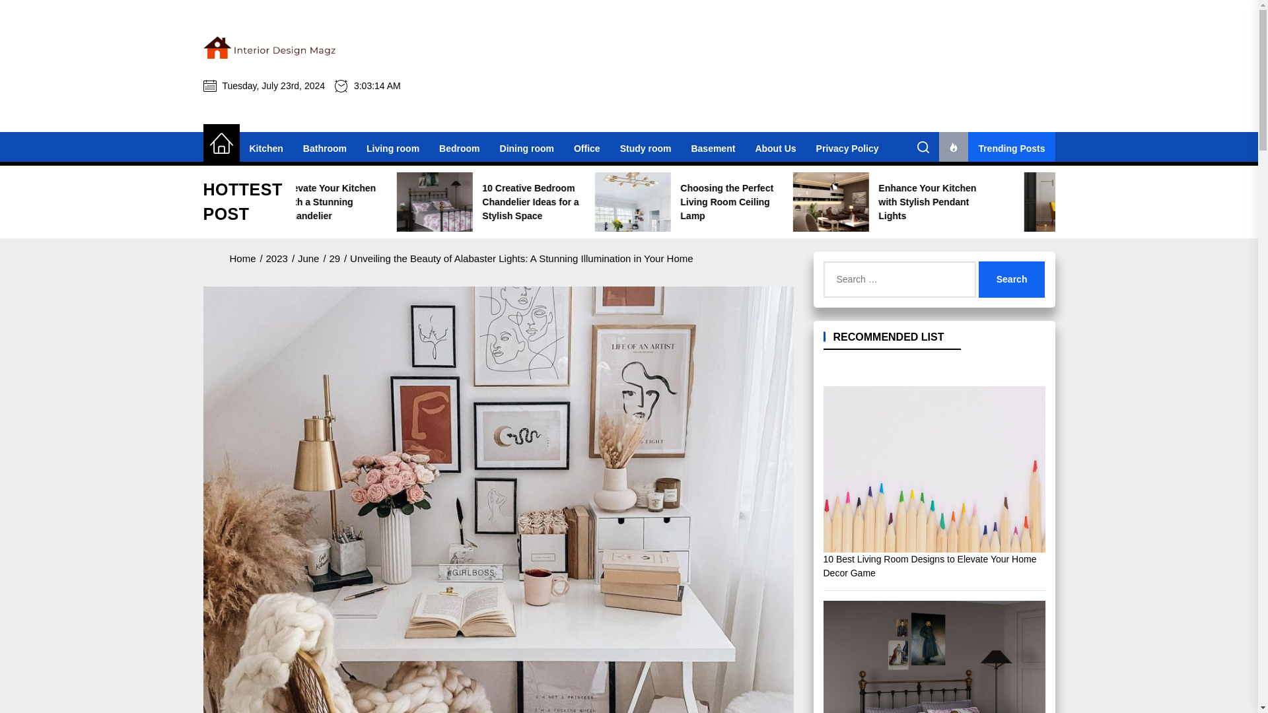 The height and width of the screenshot is (713, 1268). I want to click on Choosing the Perfect Living Room Ceiling Lamp, so click(874, 202).